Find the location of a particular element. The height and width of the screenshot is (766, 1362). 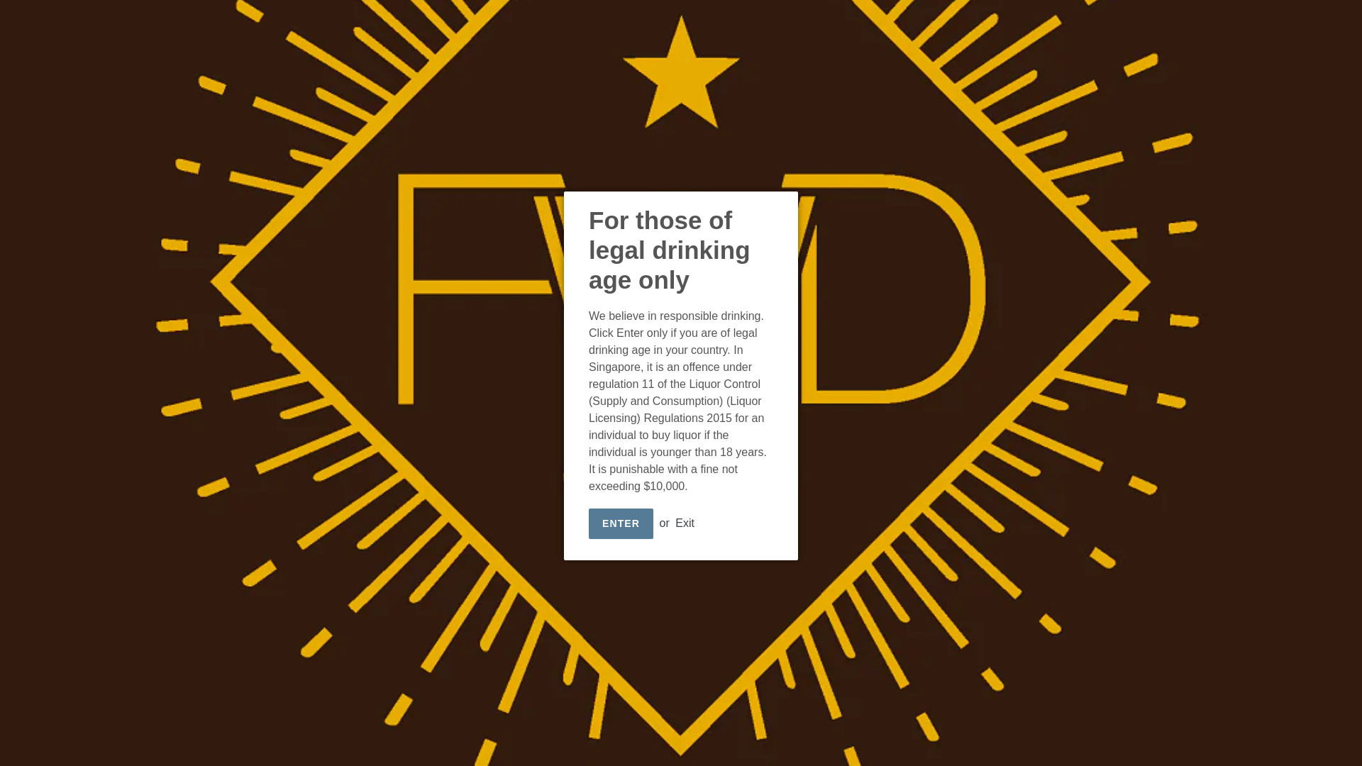

Exit is located at coordinates (685, 523).